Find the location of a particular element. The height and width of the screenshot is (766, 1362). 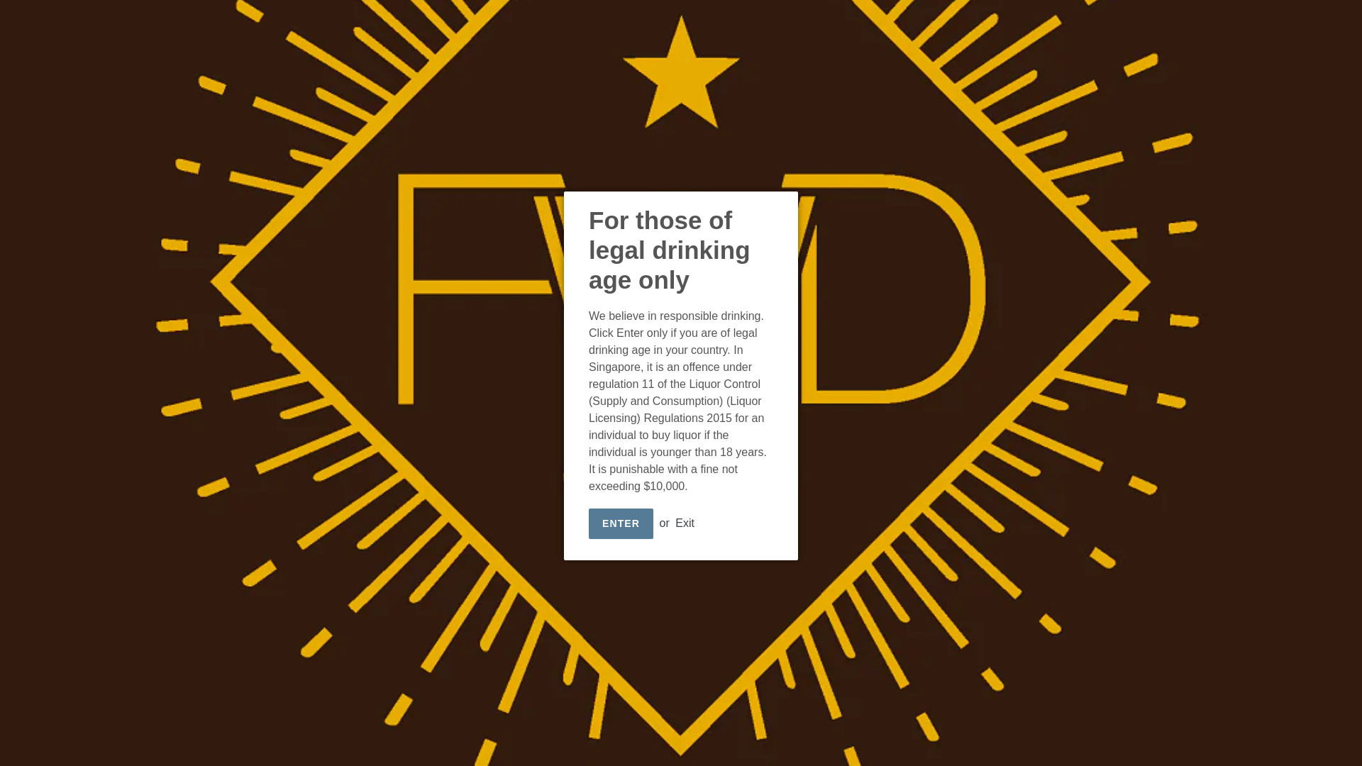

Exit is located at coordinates (685, 523).